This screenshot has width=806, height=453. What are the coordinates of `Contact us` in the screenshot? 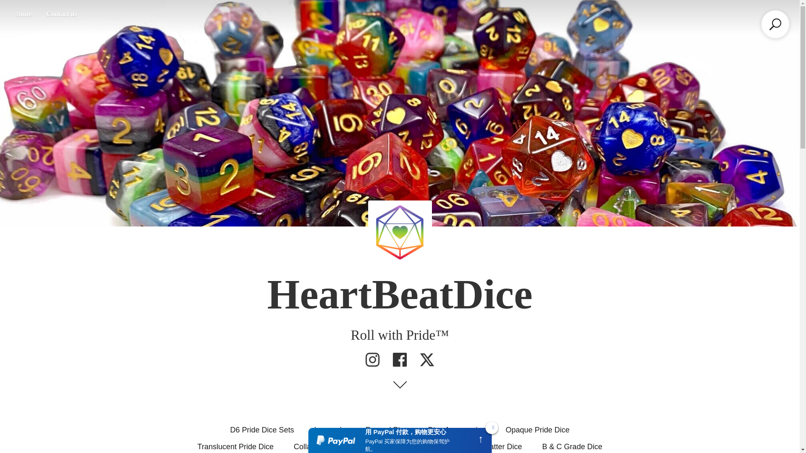 It's located at (61, 14).